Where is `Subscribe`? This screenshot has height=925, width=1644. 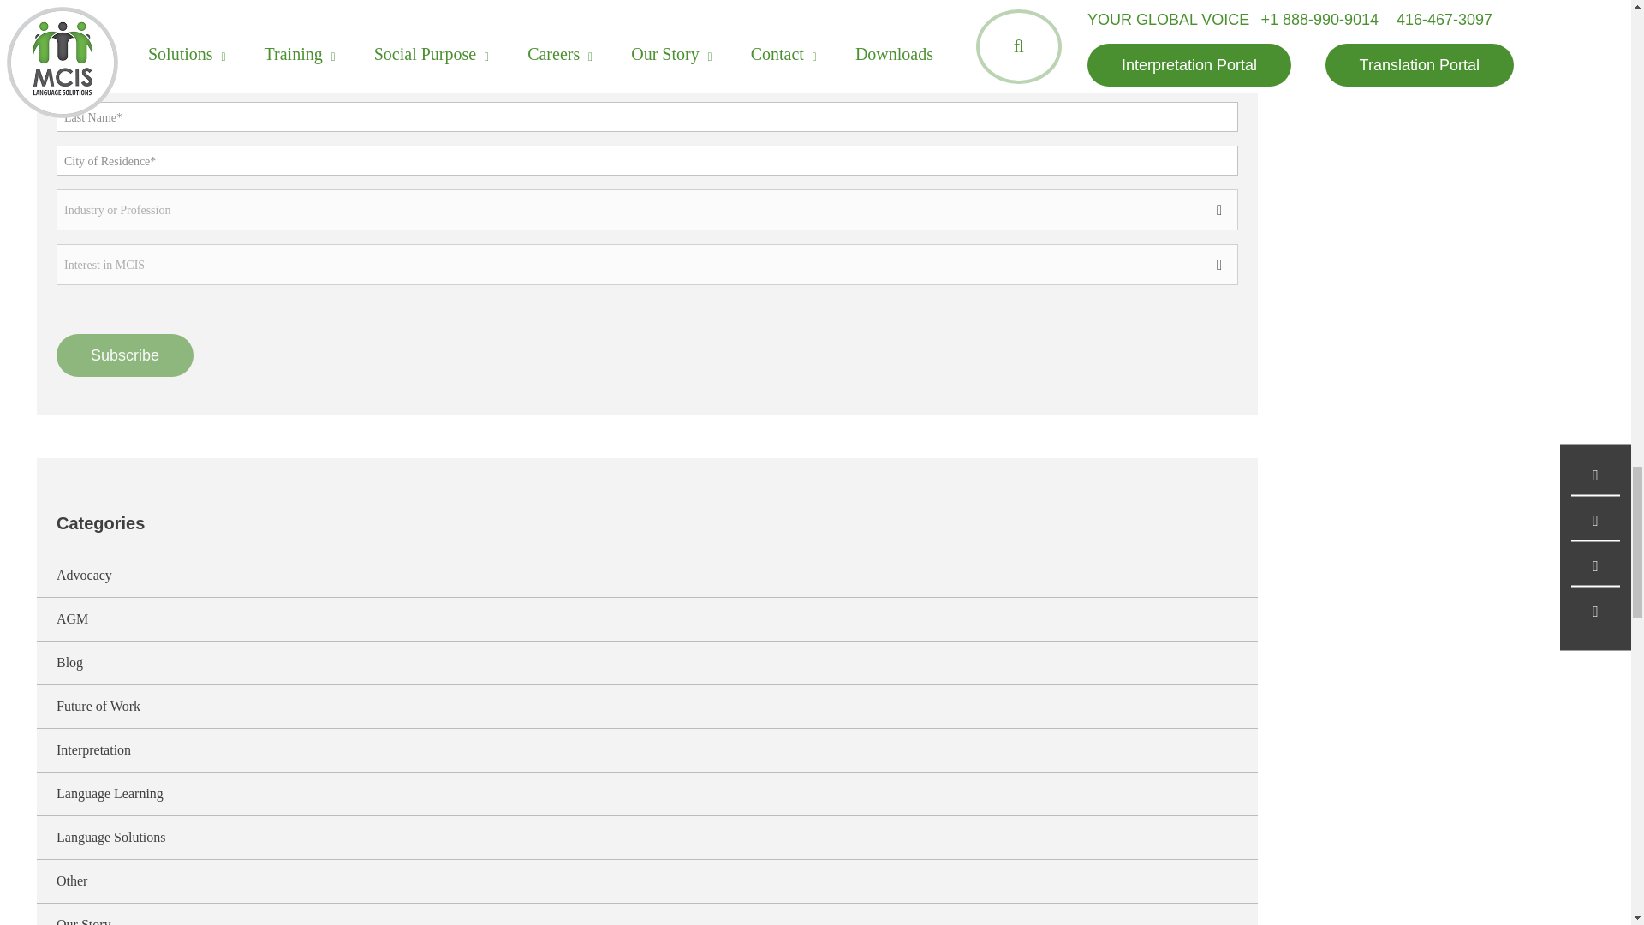 Subscribe is located at coordinates (125, 355).